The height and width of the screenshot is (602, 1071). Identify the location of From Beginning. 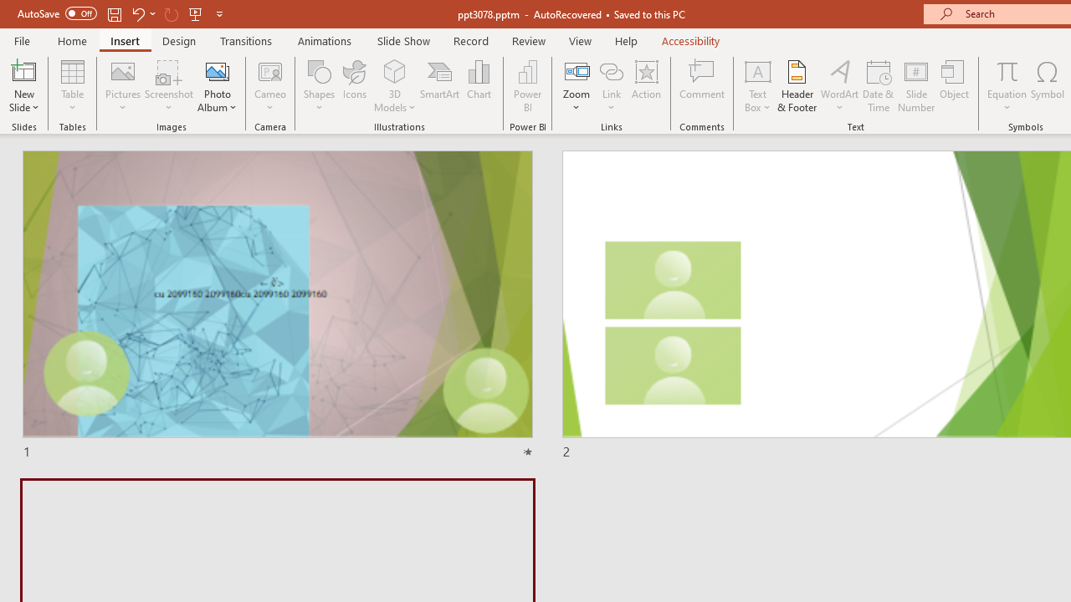
(196, 13).